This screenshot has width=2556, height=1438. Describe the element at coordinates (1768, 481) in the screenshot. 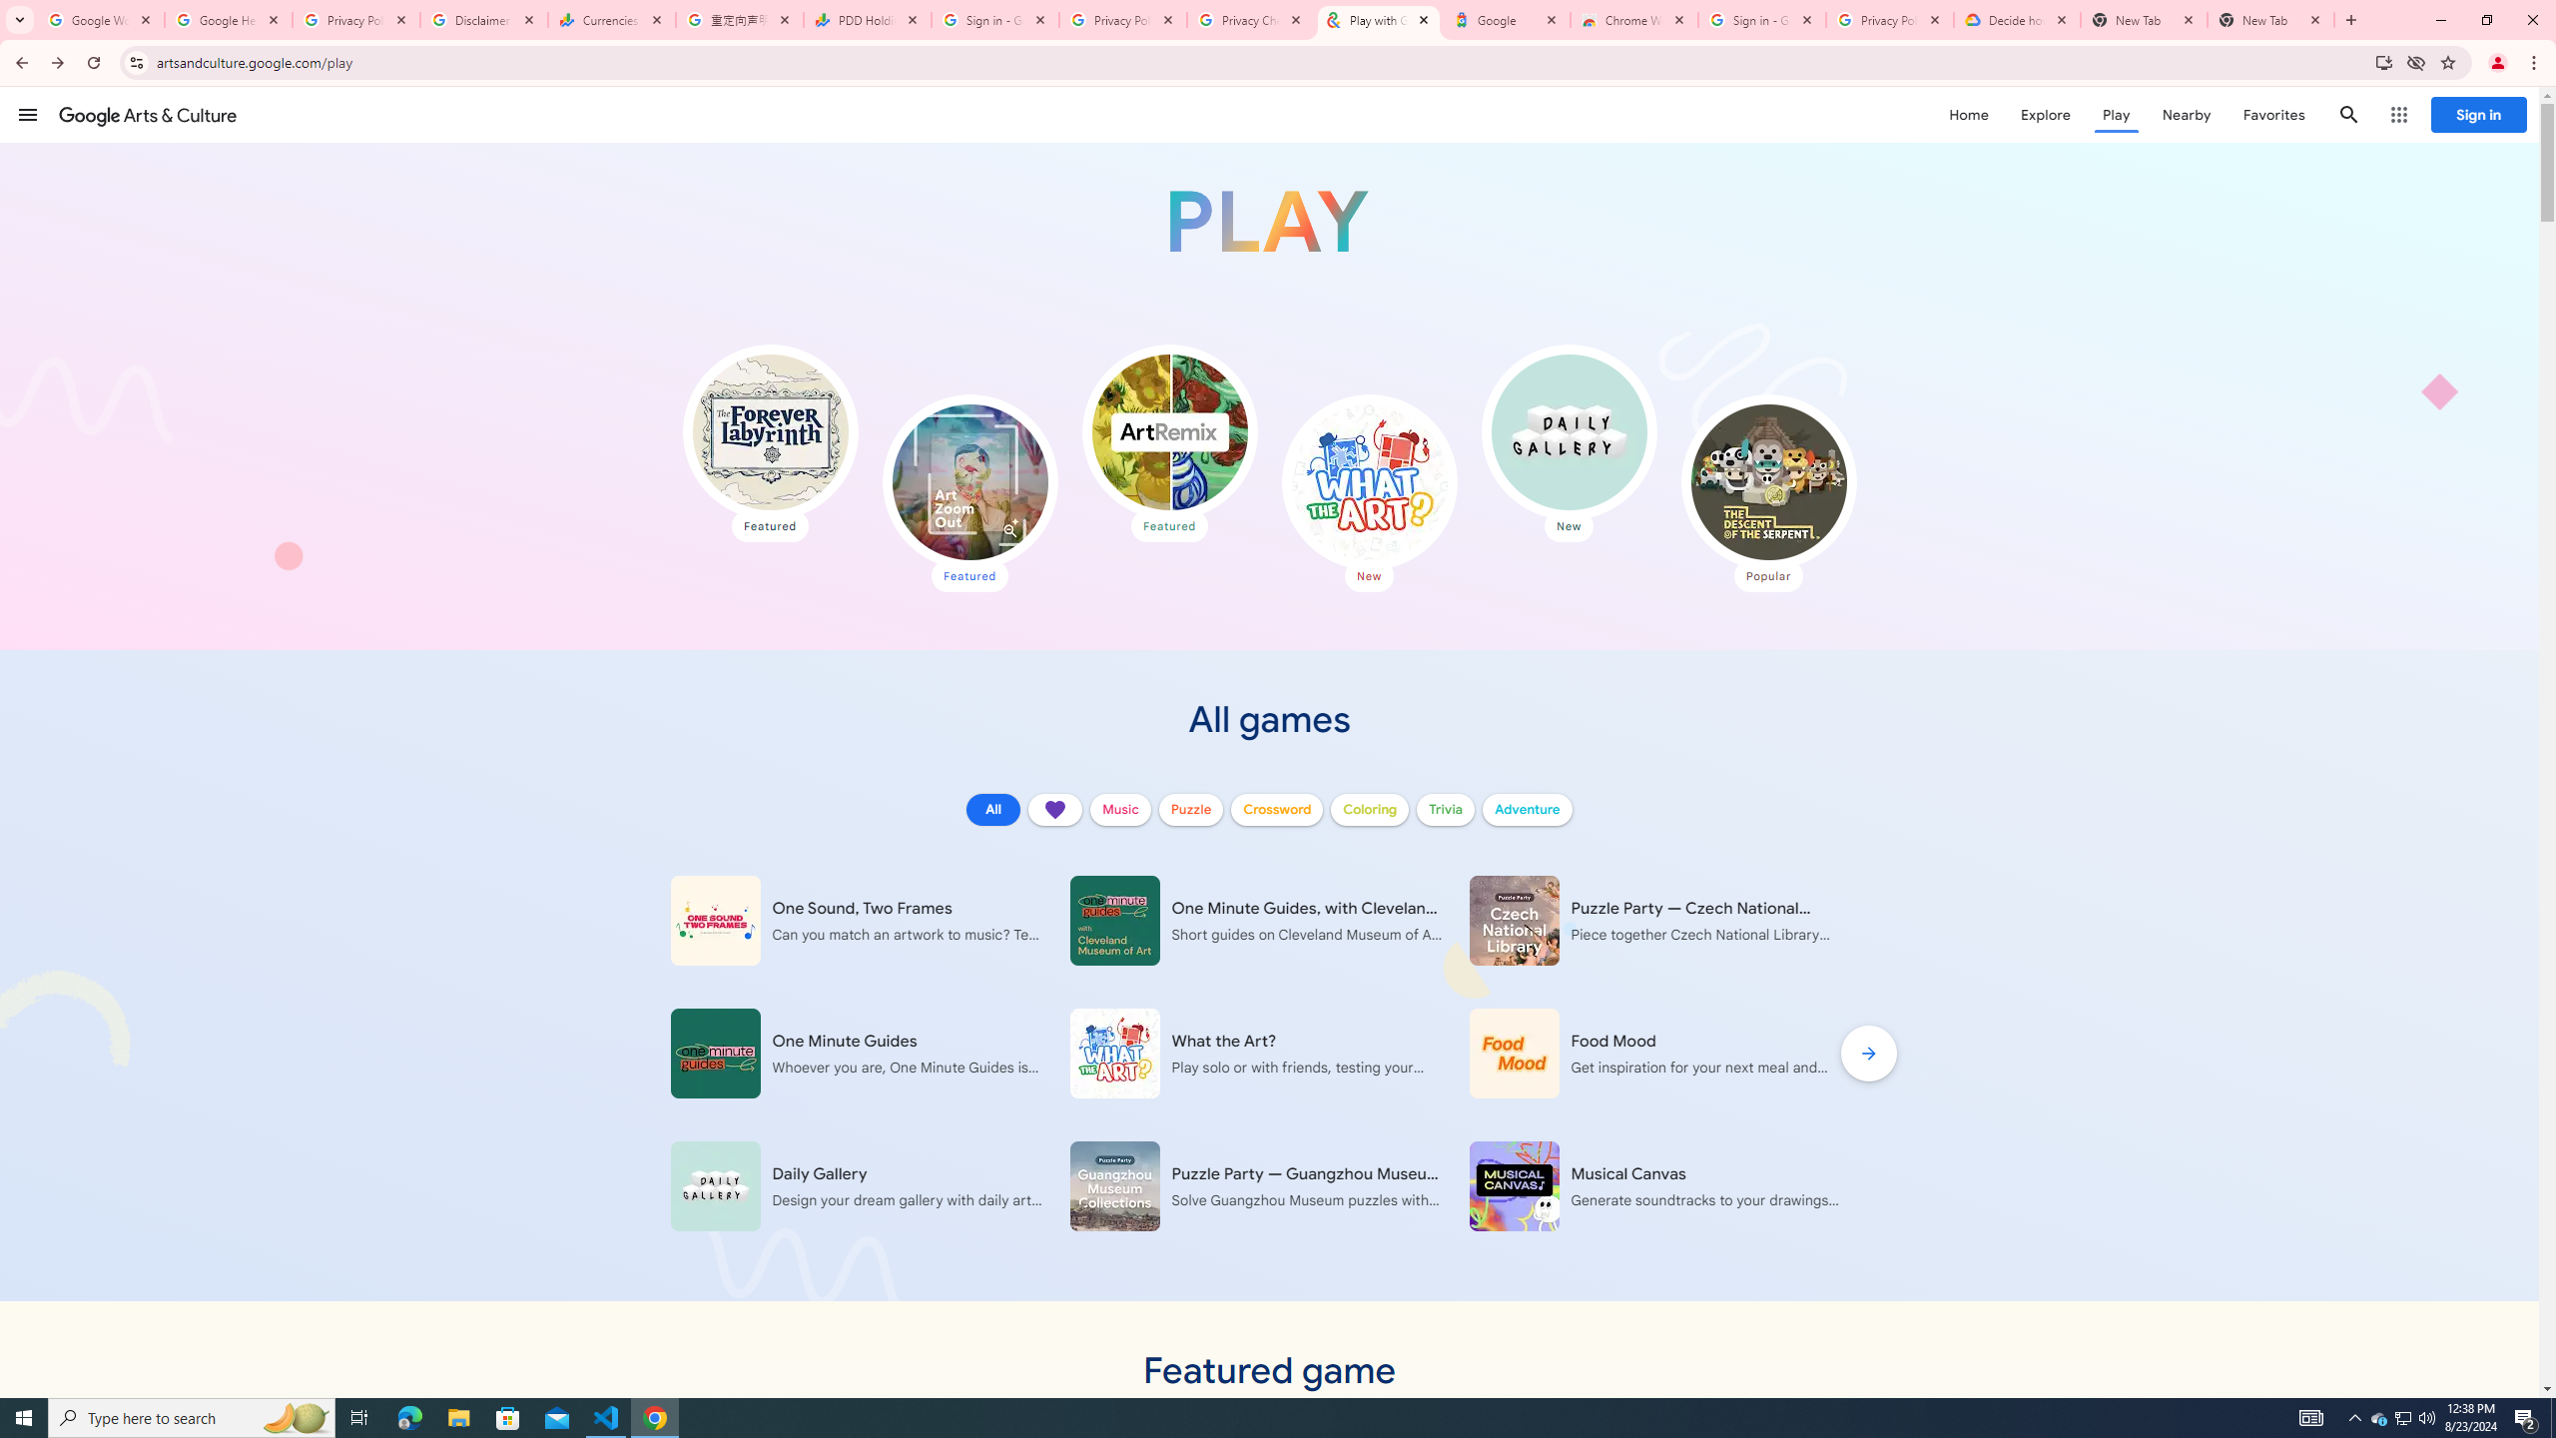

I see `The Descent of the Serpent` at that location.